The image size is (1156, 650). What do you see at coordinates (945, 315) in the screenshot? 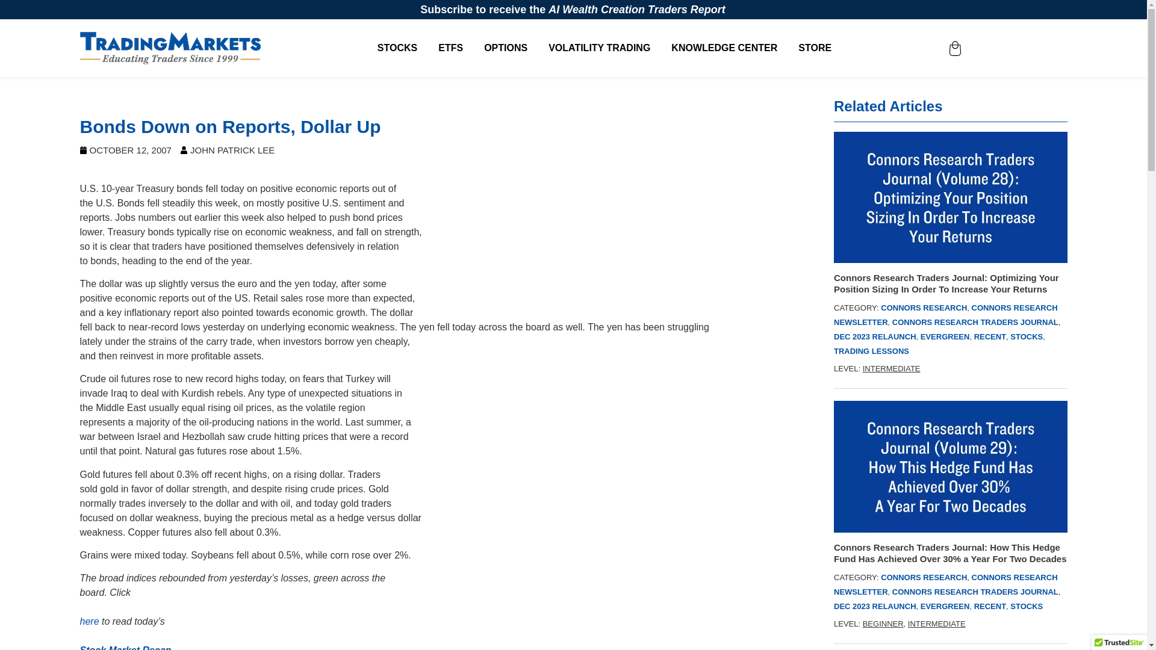
I see `CONNORS RESEARCH NEWSLETTER` at bounding box center [945, 315].